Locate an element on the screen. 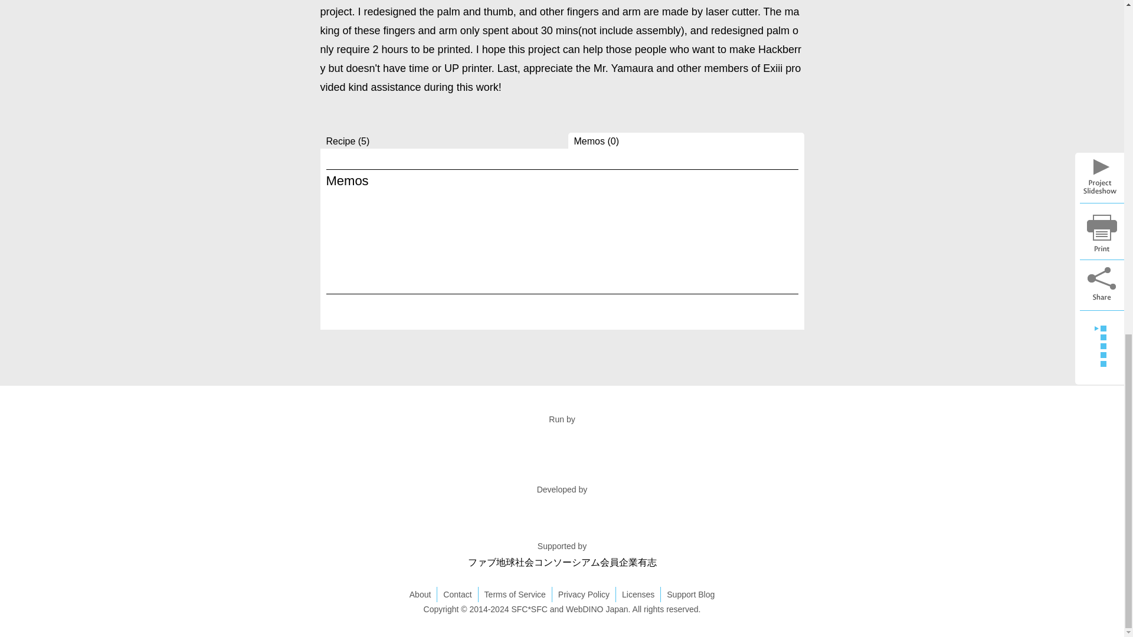 Image resolution: width=1133 pixels, height=637 pixels. Terms of Service is located at coordinates (515, 594).